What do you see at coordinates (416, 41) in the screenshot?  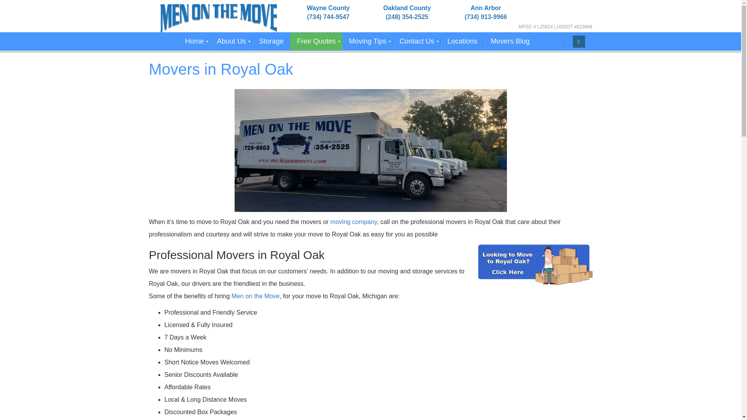 I see `Contact MichiganMovers.com` at bounding box center [416, 41].